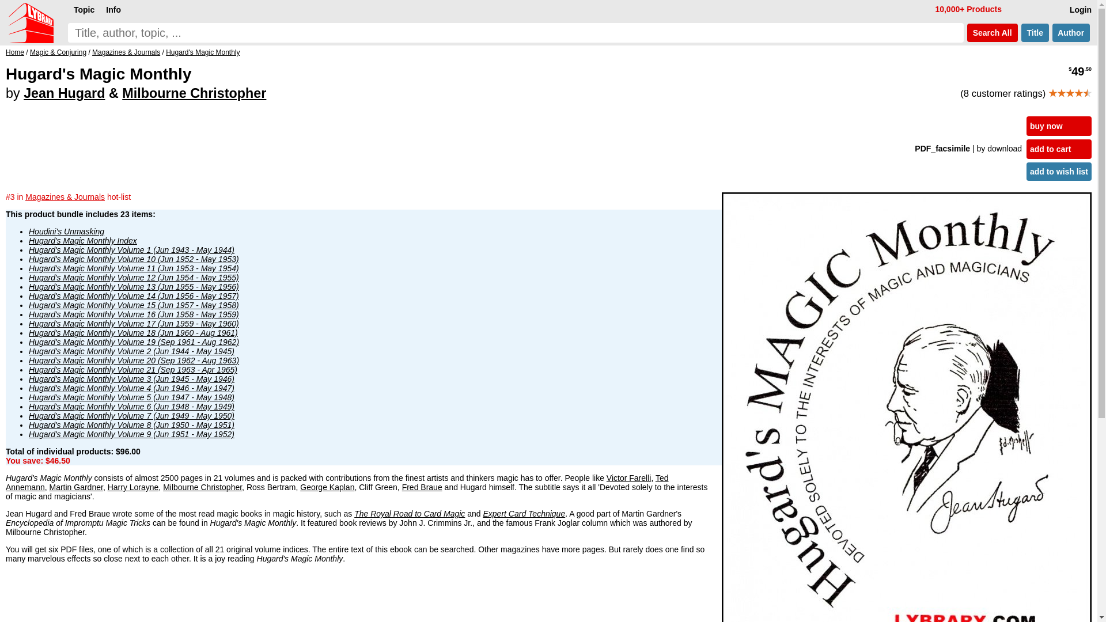 The height and width of the screenshot is (622, 1106). I want to click on Houdini's Unmasking, so click(66, 232).